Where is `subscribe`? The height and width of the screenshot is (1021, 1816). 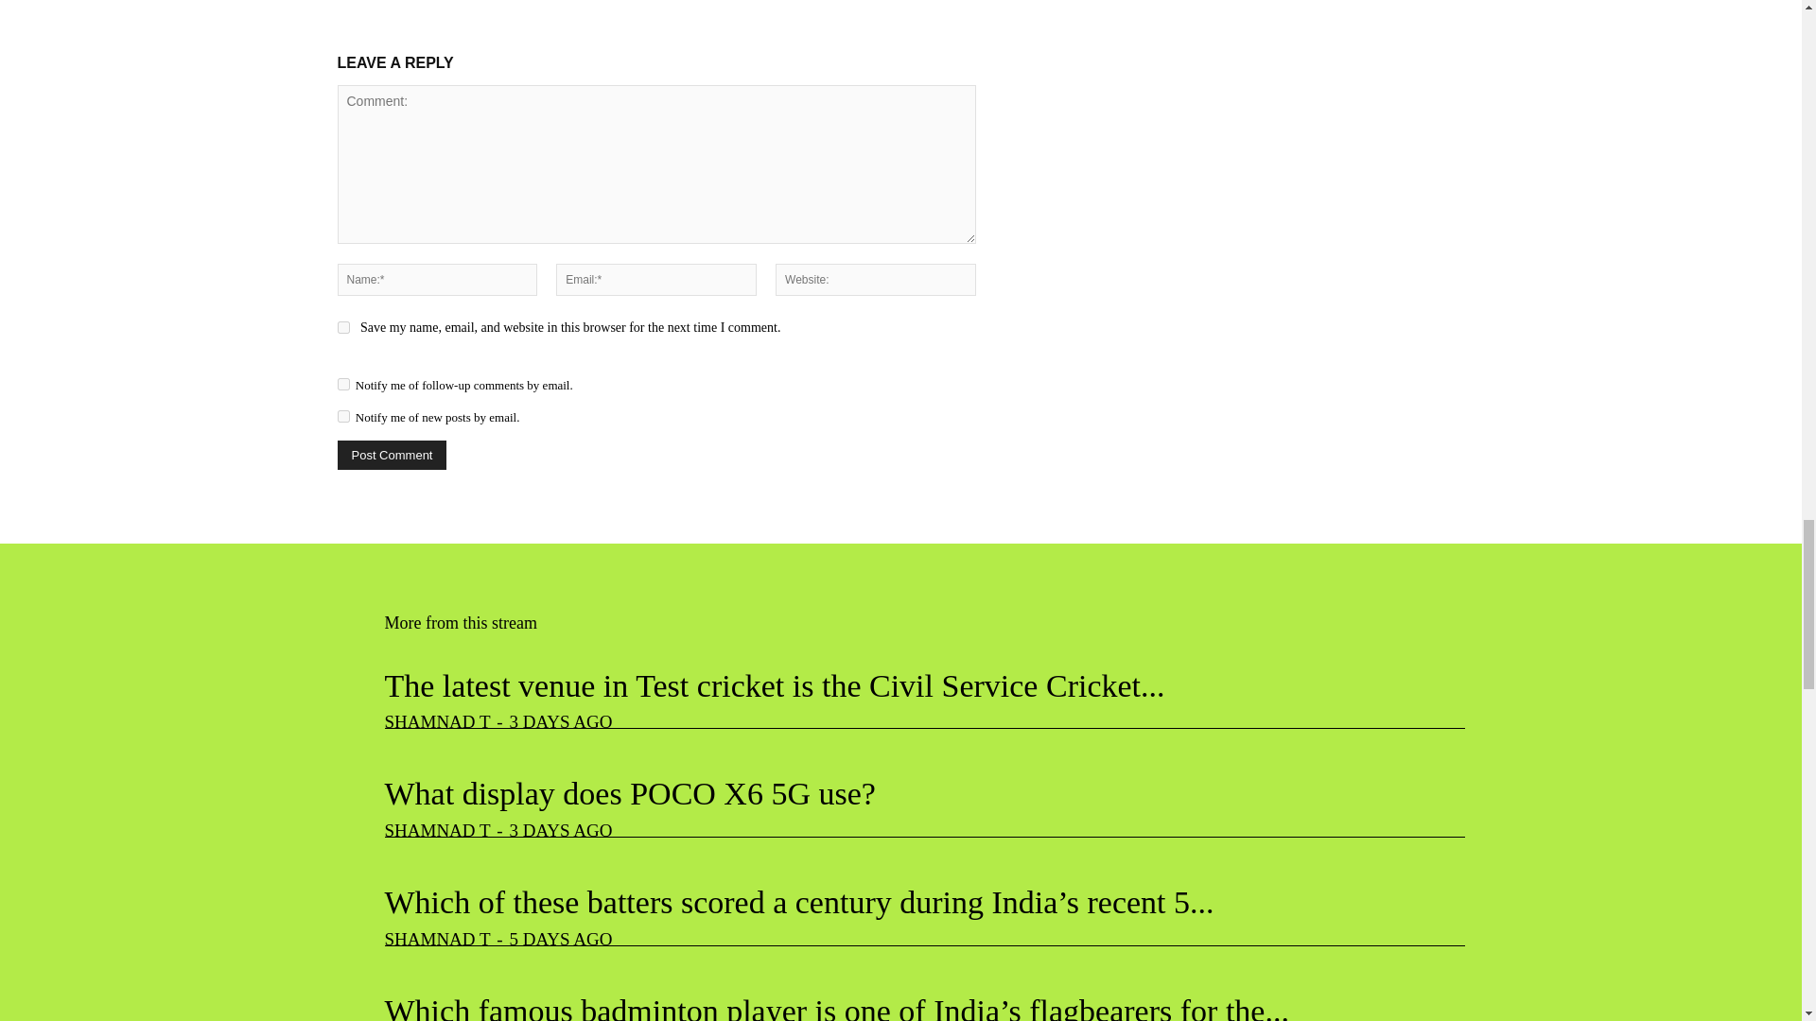
subscribe is located at coordinates (342, 384).